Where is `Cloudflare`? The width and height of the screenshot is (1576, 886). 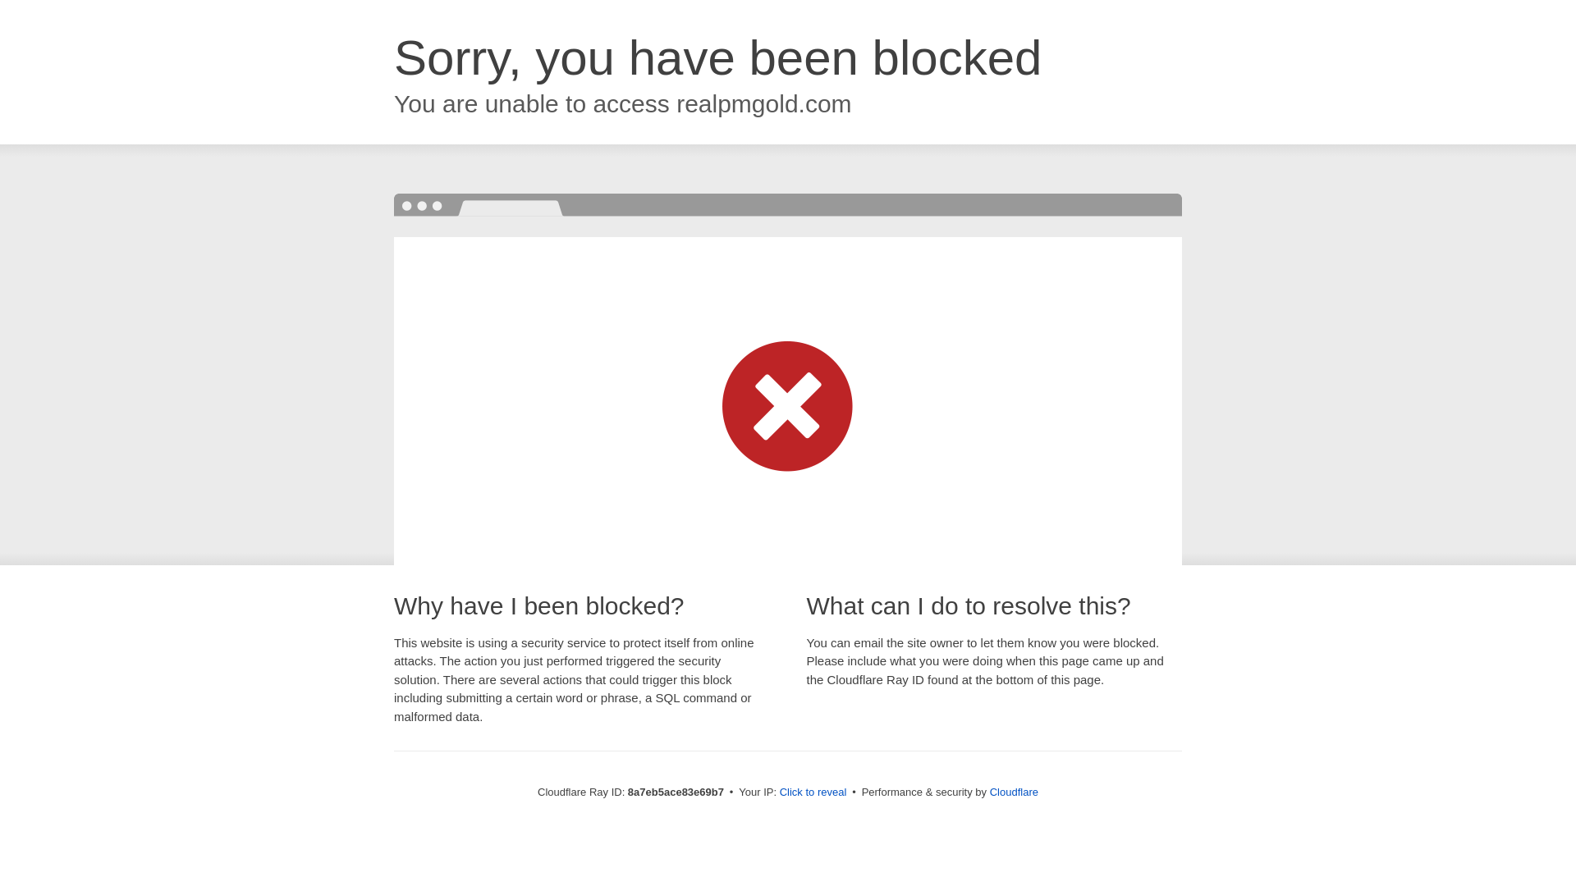
Cloudflare is located at coordinates (1014, 792).